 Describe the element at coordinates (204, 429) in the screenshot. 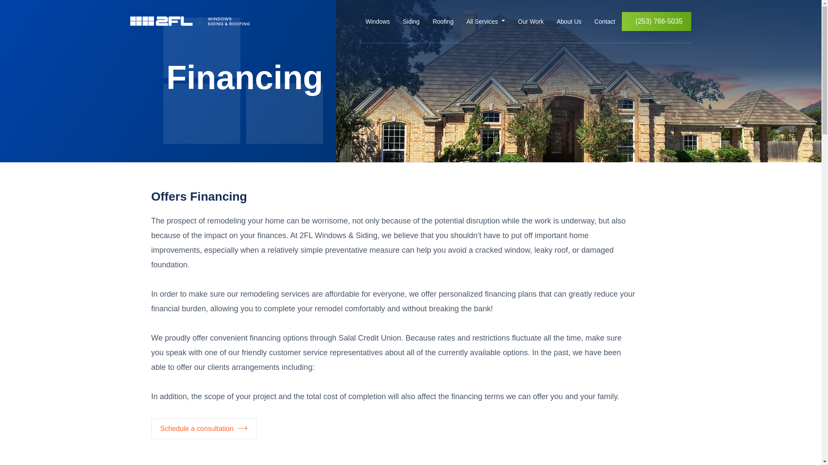

I see `Schedule a consultation` at that location.